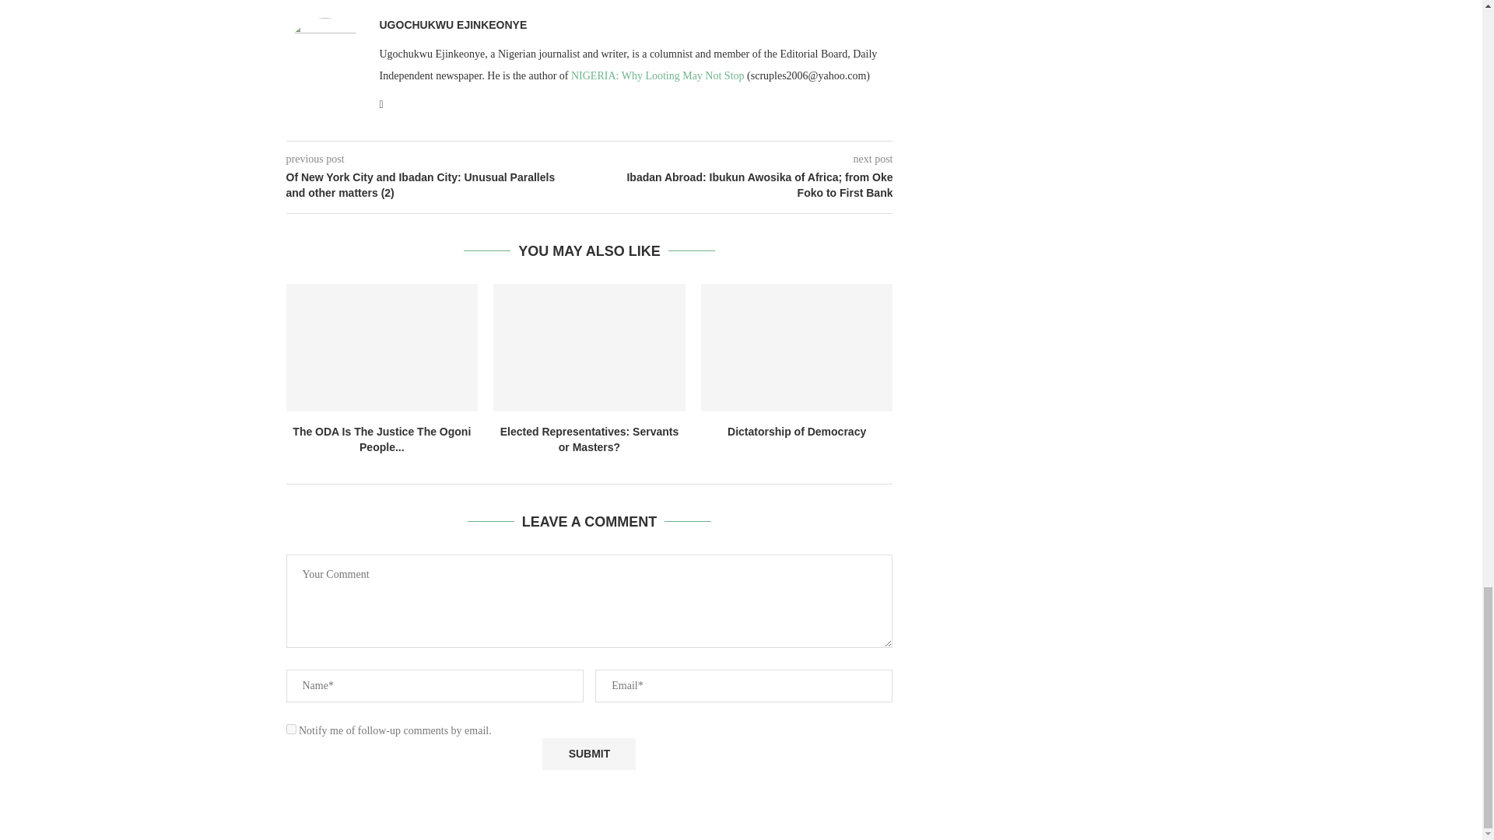 The width and height of the screenshot is (1494, 840). Describe the element at coordinates (381, 439) in the screenshot. I see `The ODA Is The Justice The Ogoni People...` at that location.